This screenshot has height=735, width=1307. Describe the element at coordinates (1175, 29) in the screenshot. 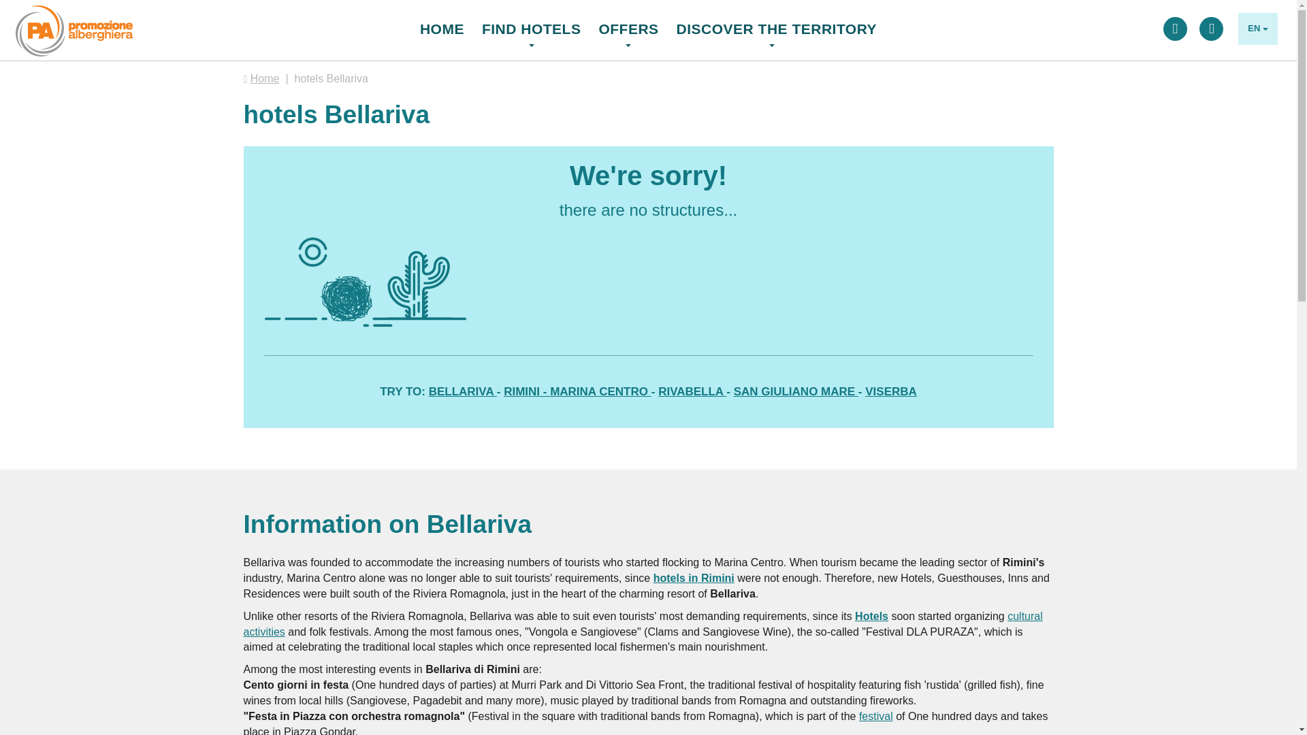

I see `Facebook PromozioneAlberghieraRimini` at that location.